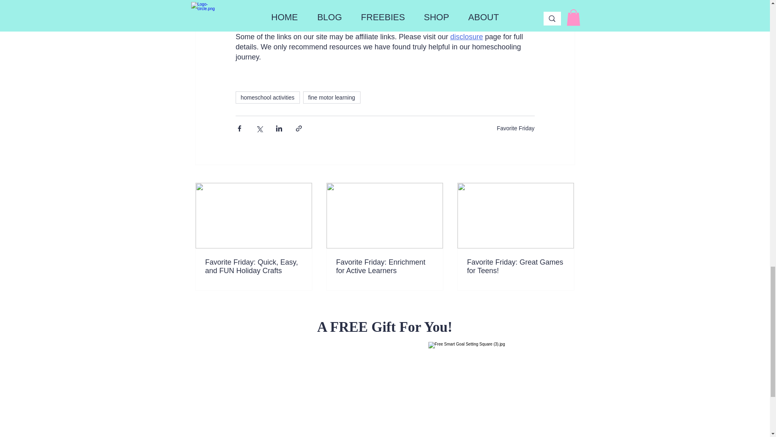  What do you see at coordinates (515, 128) in the screenshot?
I see `Favorite Friday` at bounding box center [515, 128].